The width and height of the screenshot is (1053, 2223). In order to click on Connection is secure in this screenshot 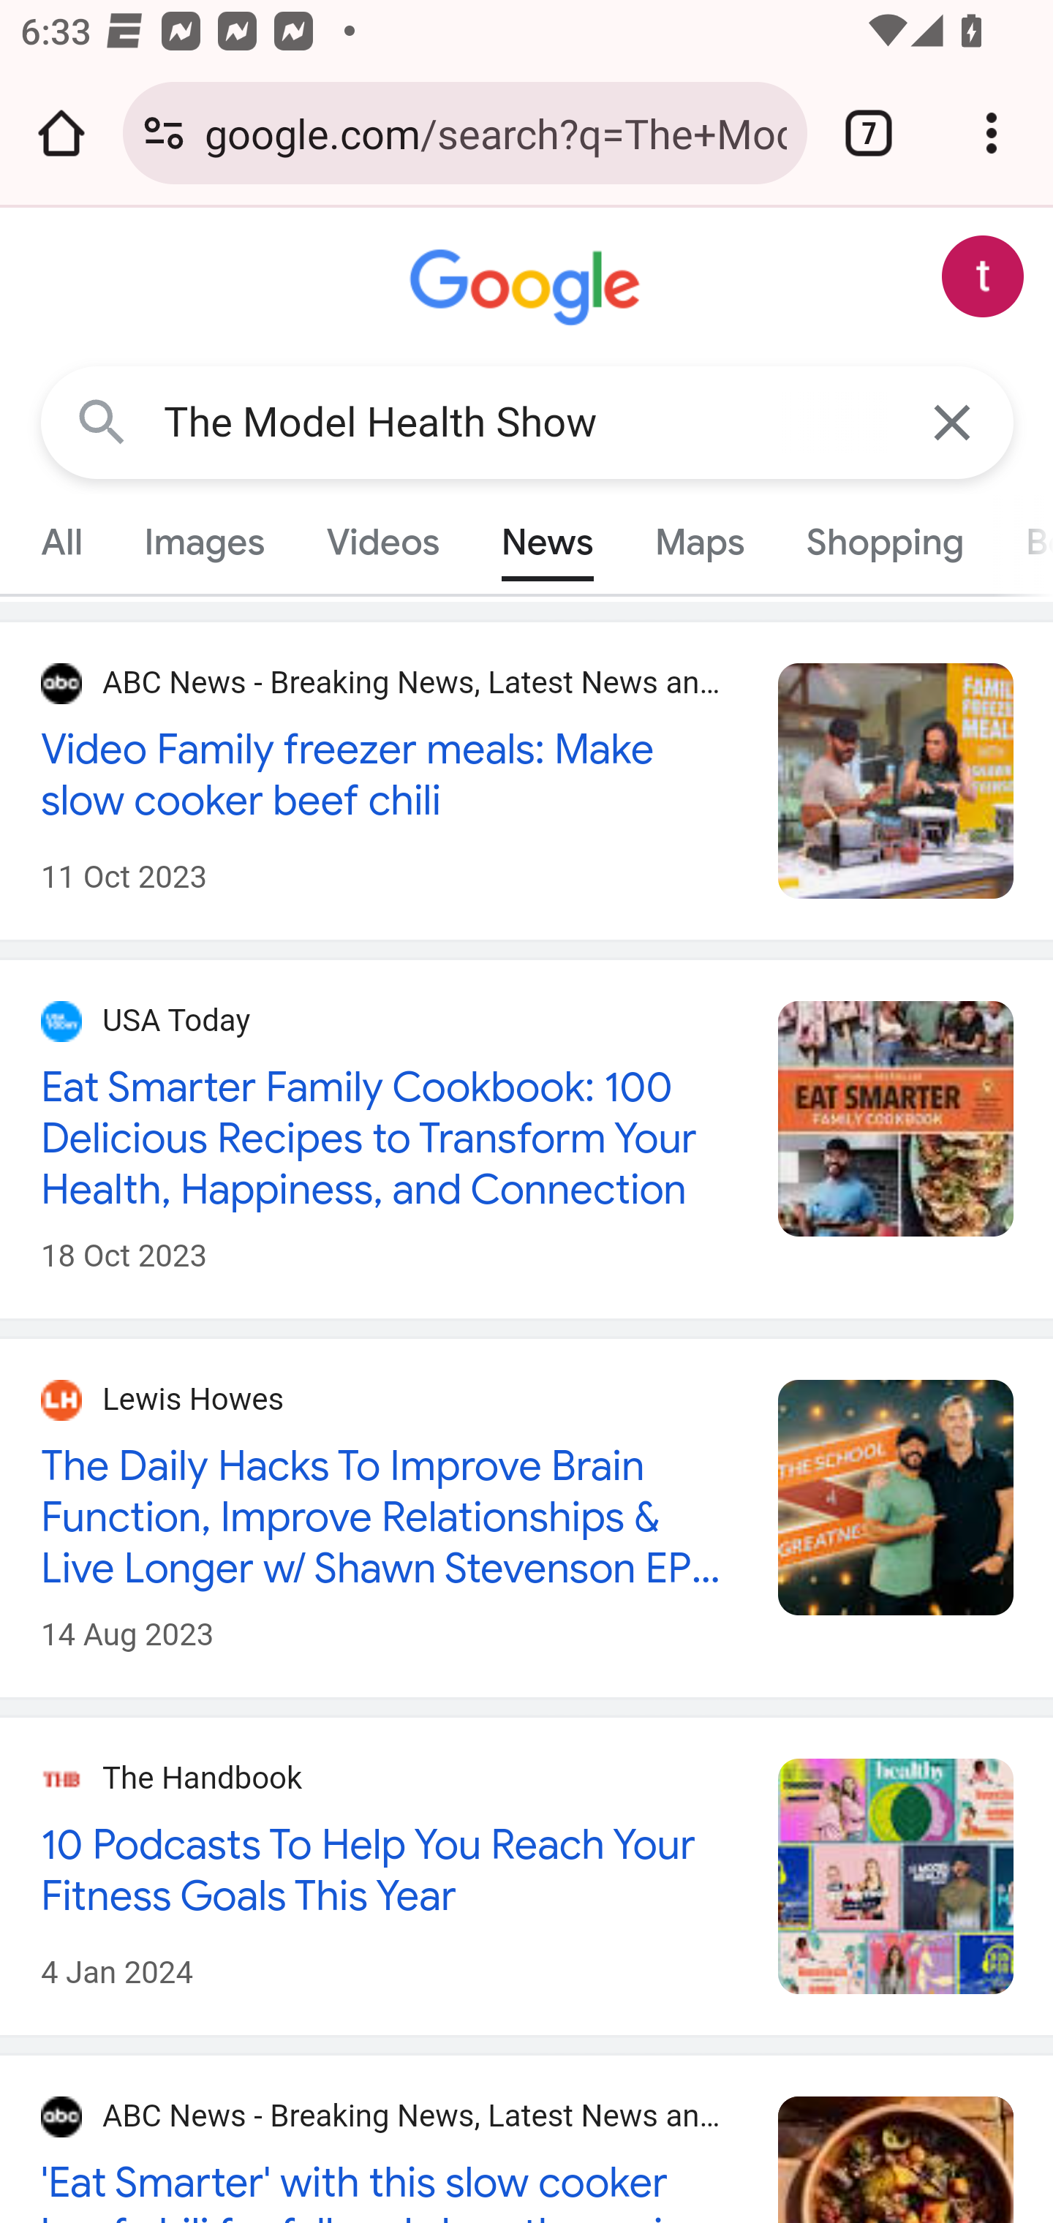, I will do `click(164, 133)`.